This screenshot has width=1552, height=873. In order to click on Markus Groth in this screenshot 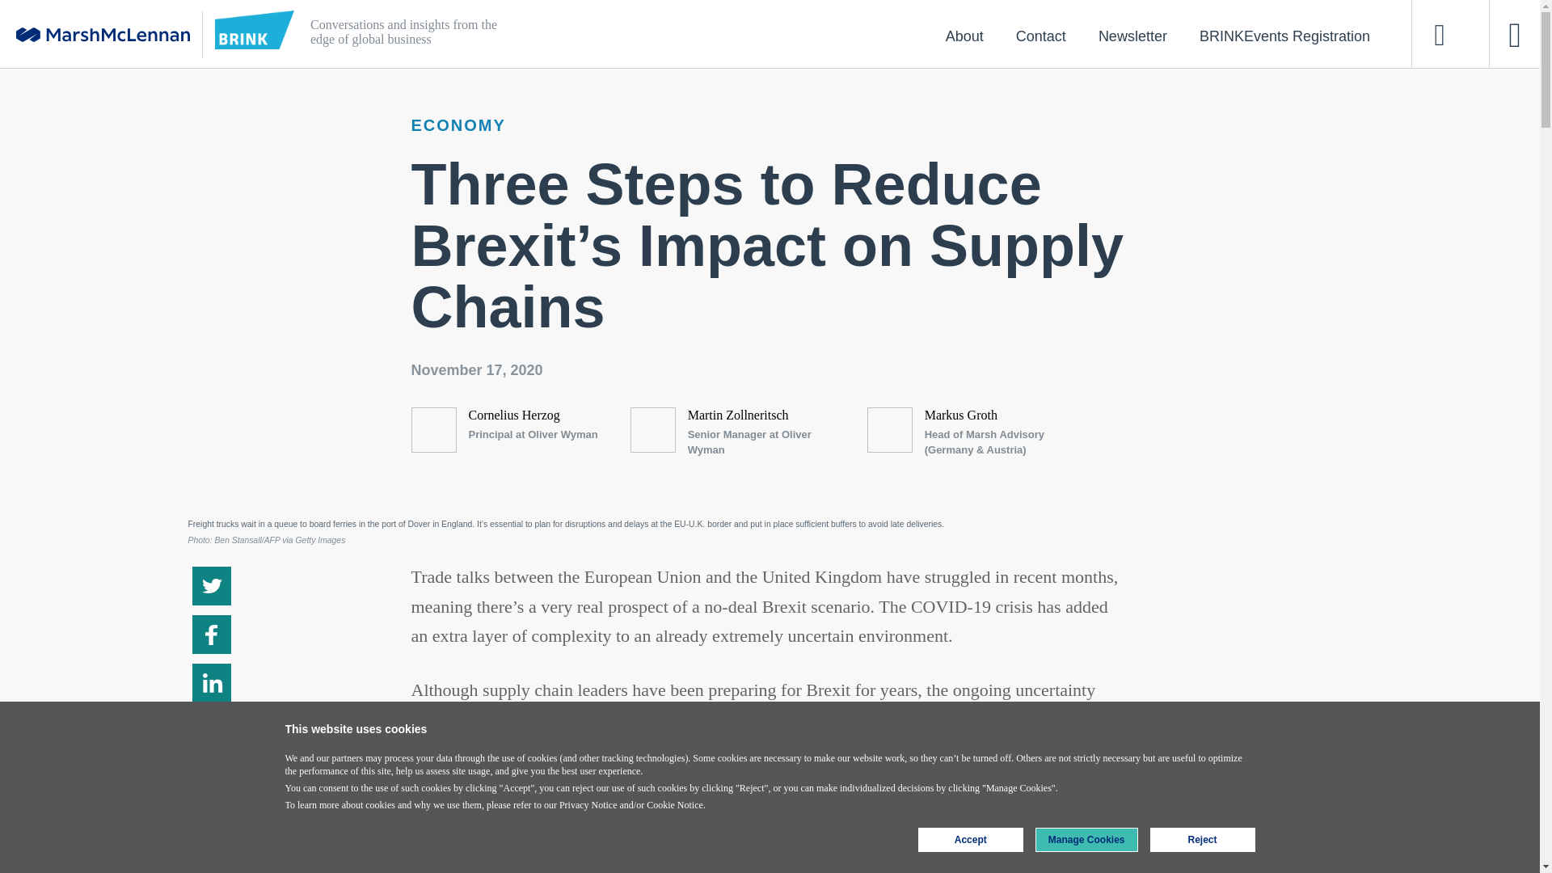, I will do `click(961, 415)`.